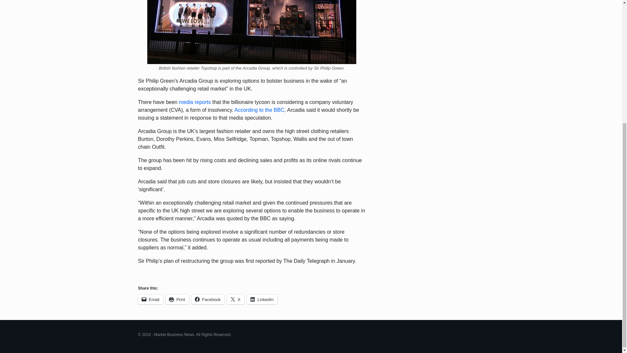 Image resolution: width=627 pixels, height=353 pixels. I want to click on media reports, so click(195, 102).